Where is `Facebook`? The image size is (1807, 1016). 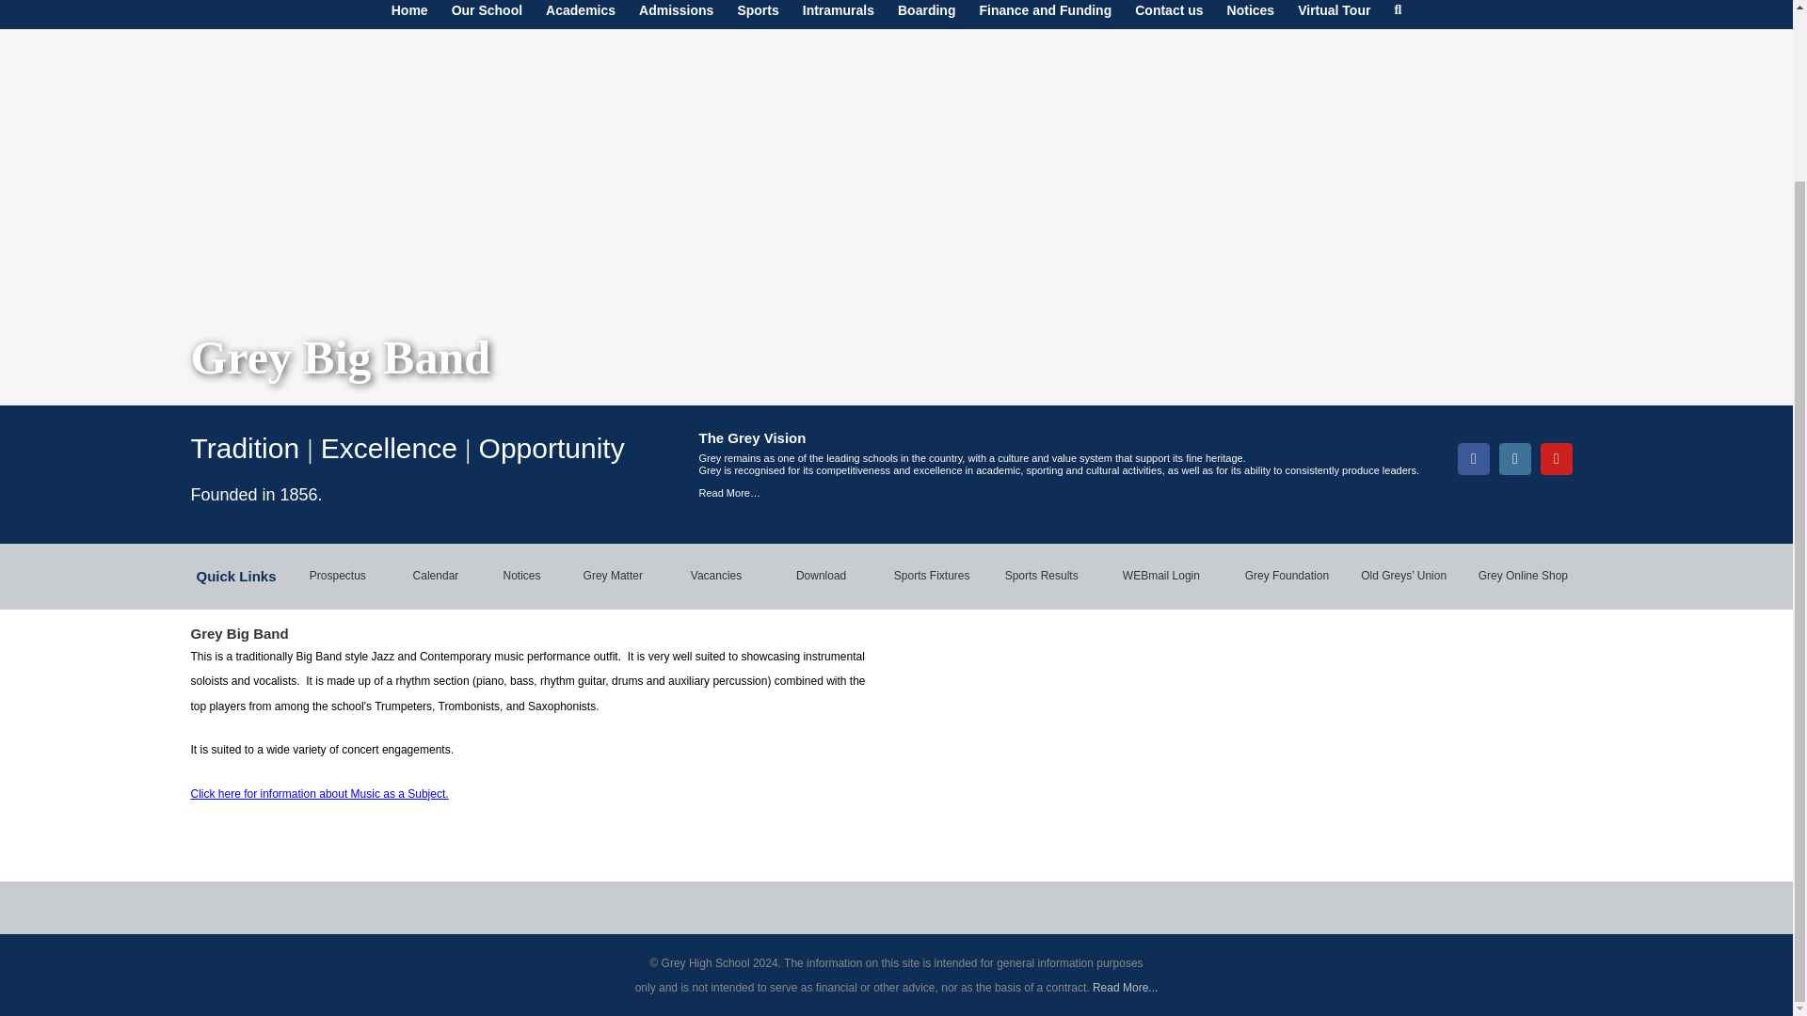
Facebook is located at coordinates (1474, 459).